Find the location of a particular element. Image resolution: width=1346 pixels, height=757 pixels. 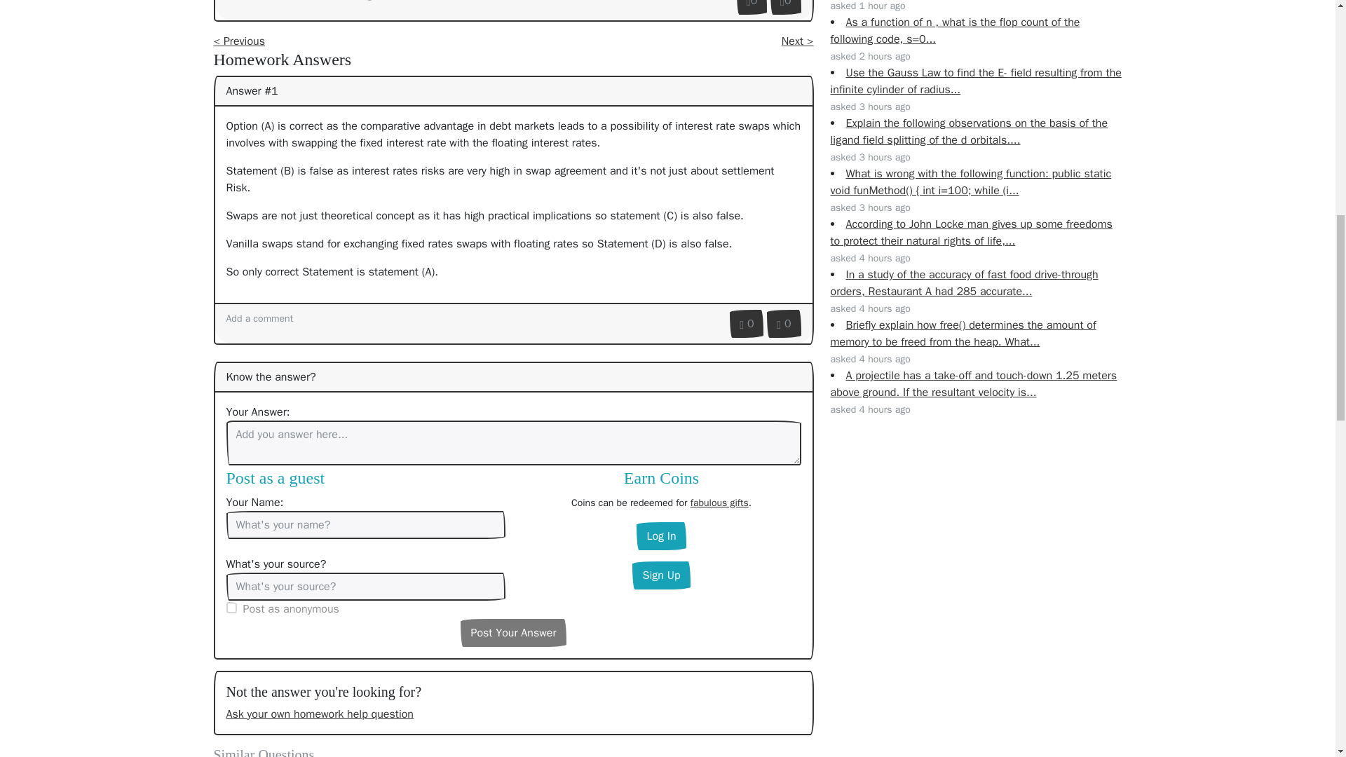

Sign Up is located at coordinates (660, 575).